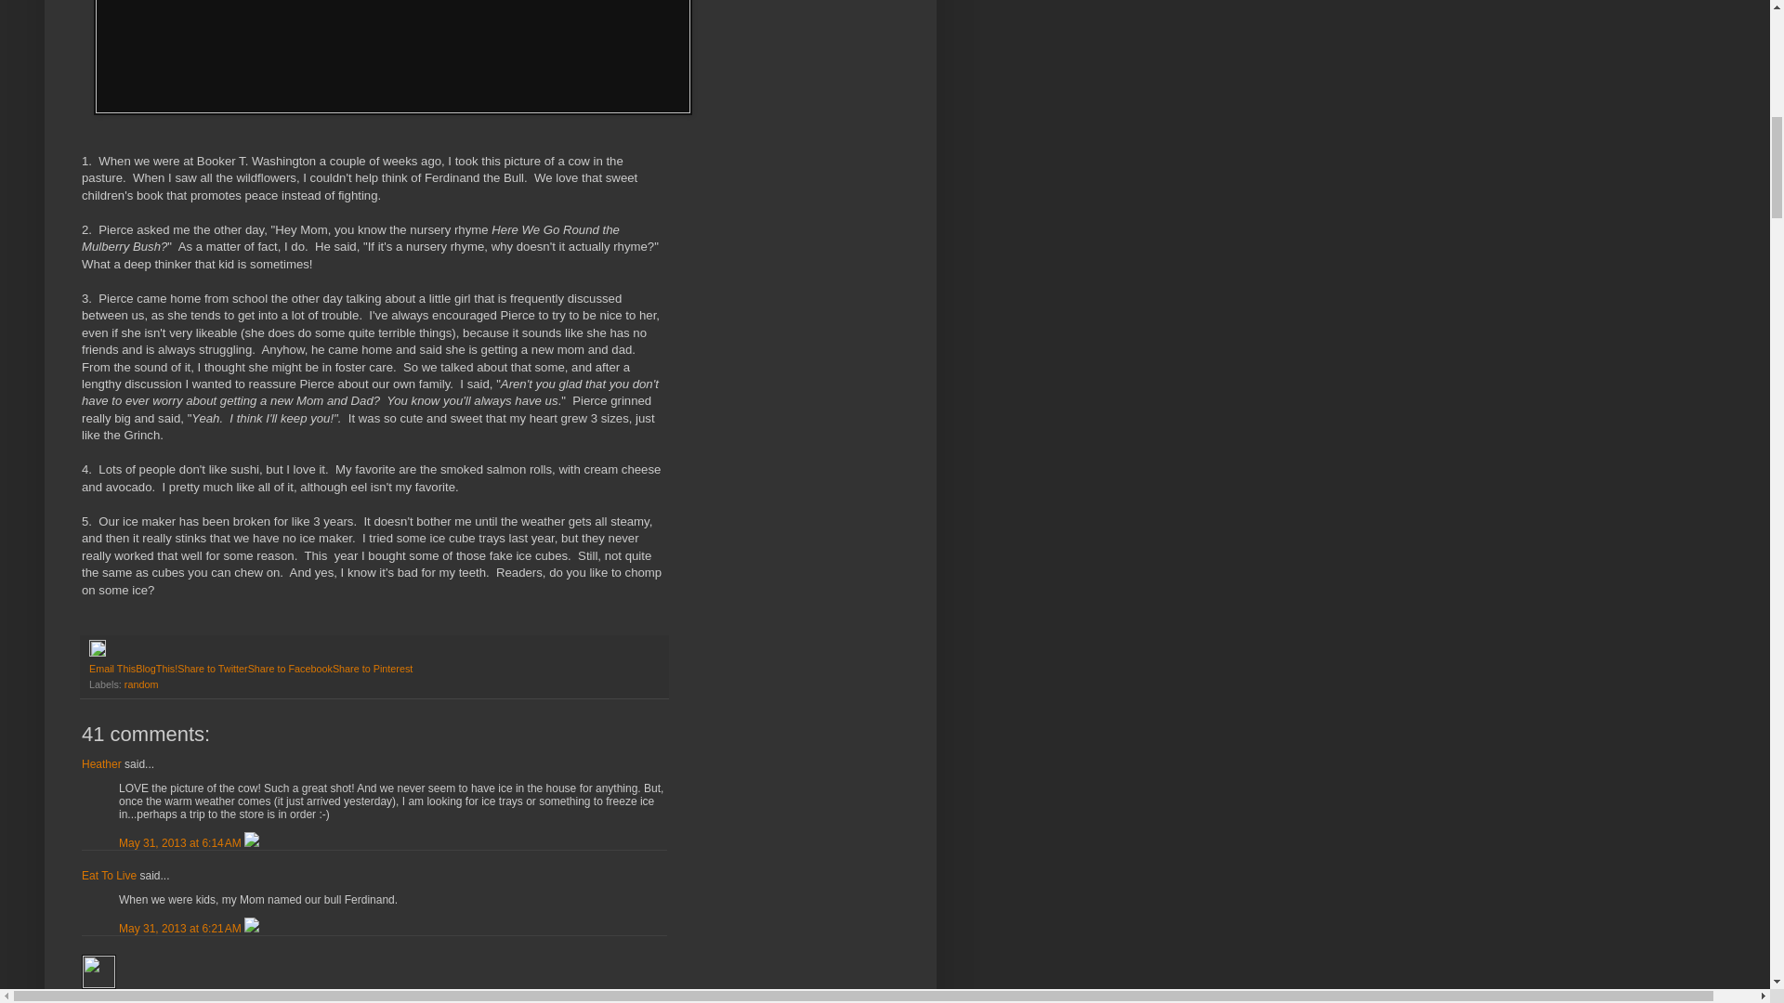 The height and width of the screenshot is (1003, 1784). What do you see at coordinates (372, 668) in the screenshot?
I see `Share to Pinterest` at bounding box center [372, 668].